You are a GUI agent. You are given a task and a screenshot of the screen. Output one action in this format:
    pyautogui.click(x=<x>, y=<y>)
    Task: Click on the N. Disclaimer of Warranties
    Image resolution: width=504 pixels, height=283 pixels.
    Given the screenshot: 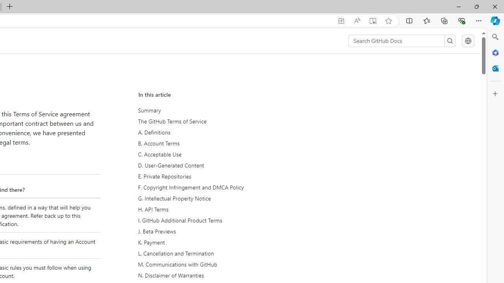 What is the action you would take?
    pyautogui.click(x=211, y=275)
    